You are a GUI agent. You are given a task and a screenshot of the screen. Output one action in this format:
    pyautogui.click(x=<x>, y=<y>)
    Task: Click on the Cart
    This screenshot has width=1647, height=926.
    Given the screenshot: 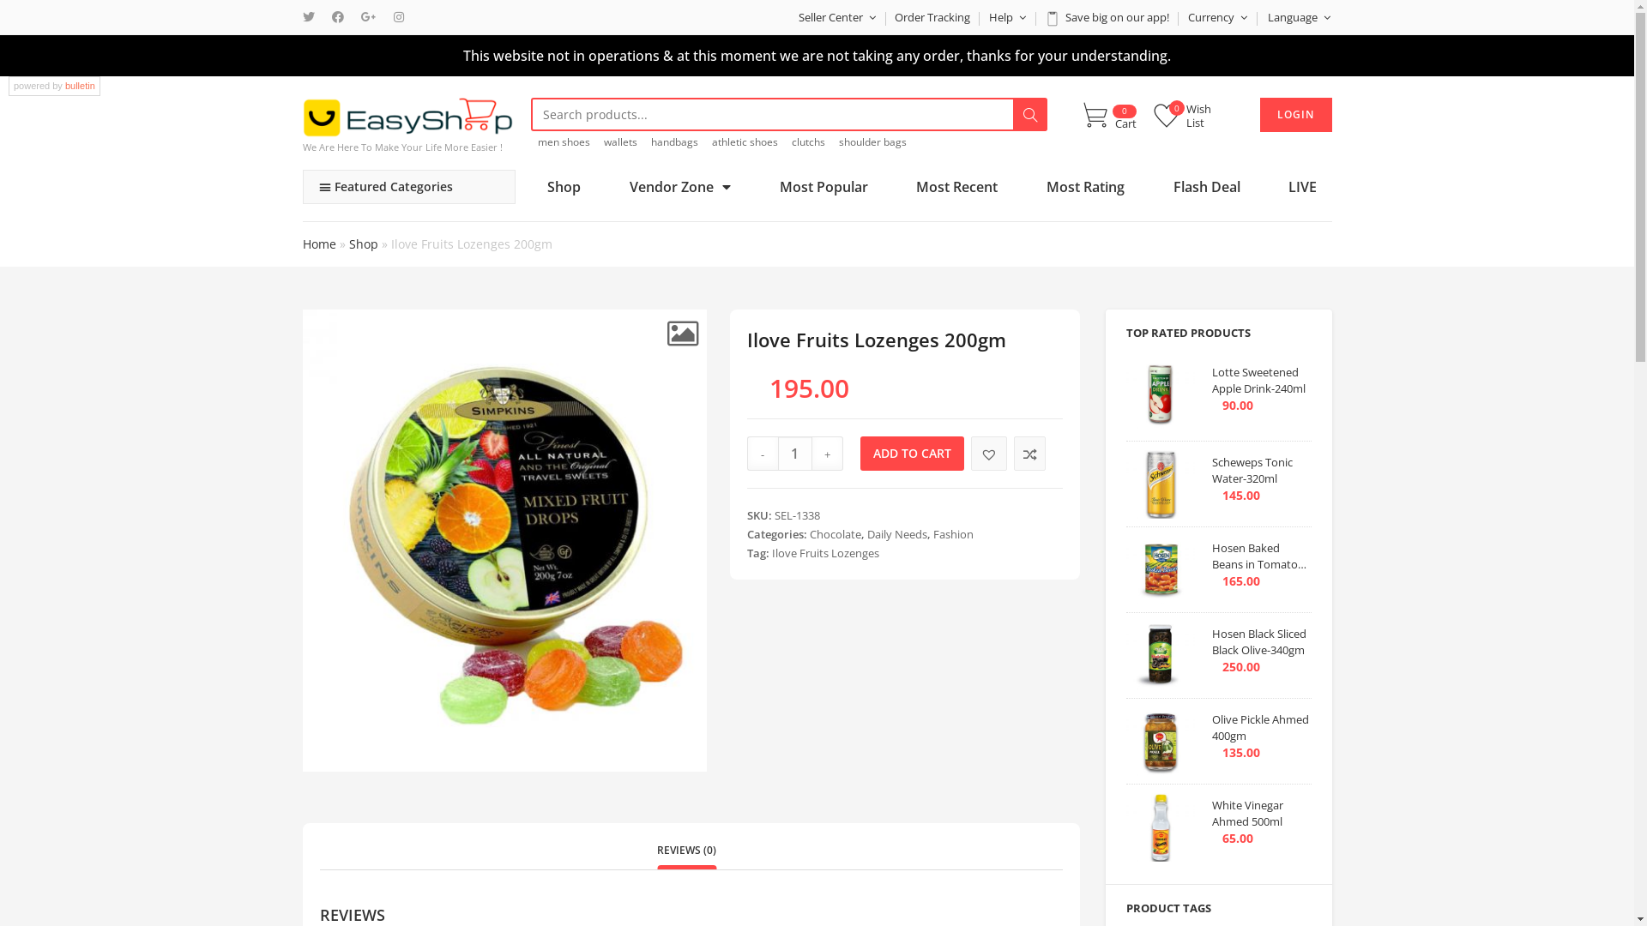 What is the action you would take?
    pyautogui.click(x=1110, y=117)
    